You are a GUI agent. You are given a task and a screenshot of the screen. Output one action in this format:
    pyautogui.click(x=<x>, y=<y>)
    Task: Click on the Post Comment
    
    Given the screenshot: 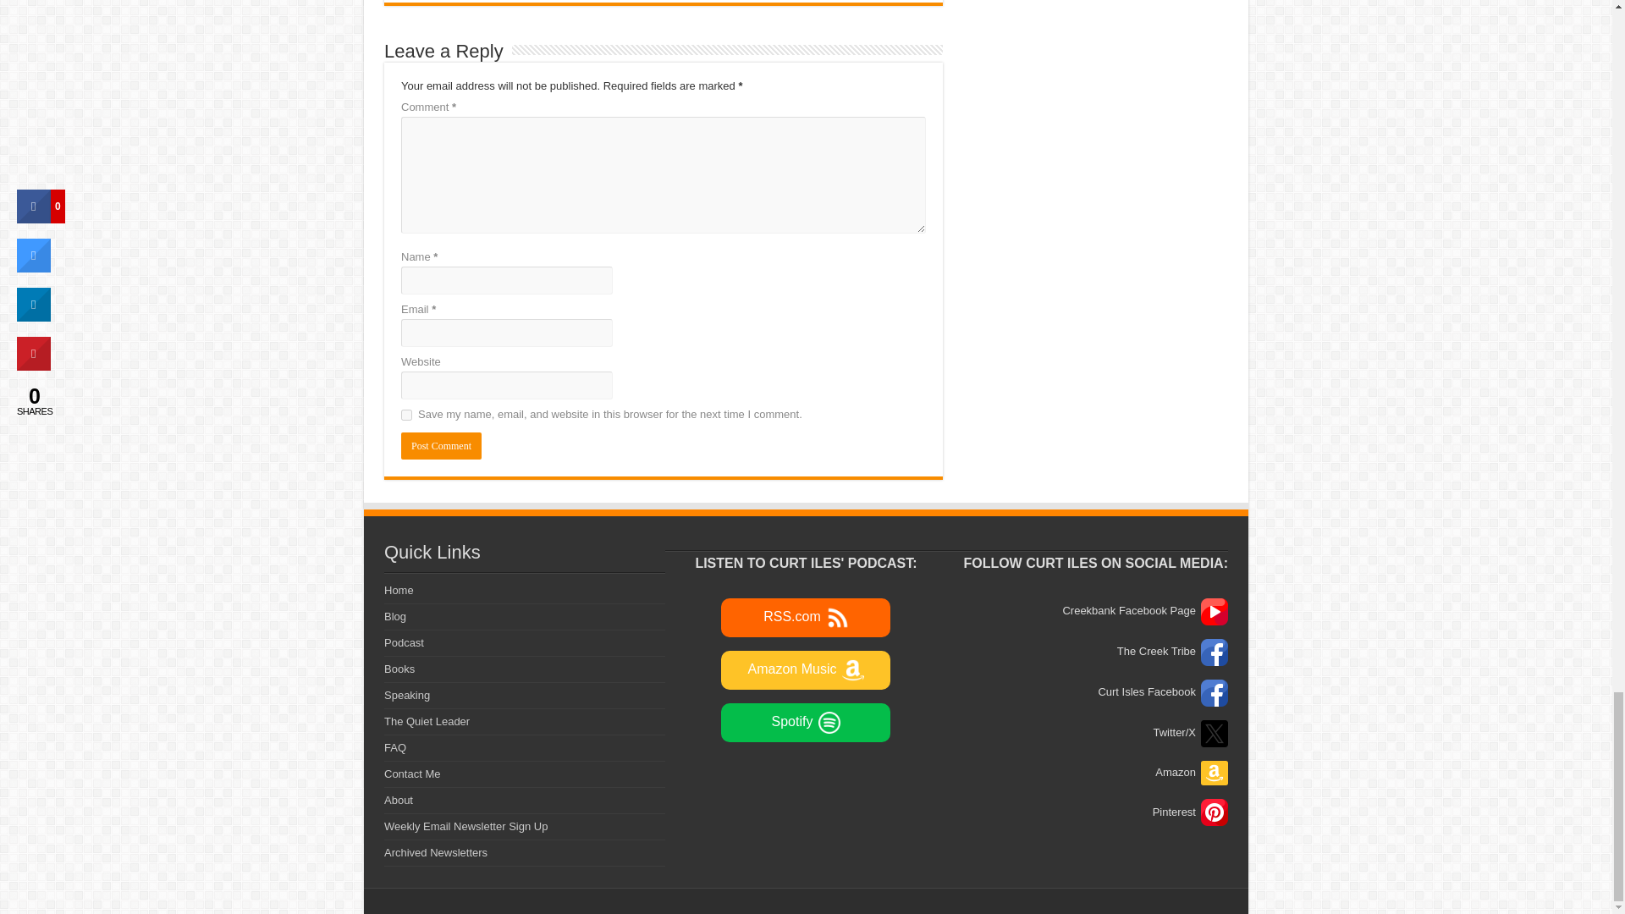 What is the action you would take?
    pyautogui.click(x=441, y=445)
    